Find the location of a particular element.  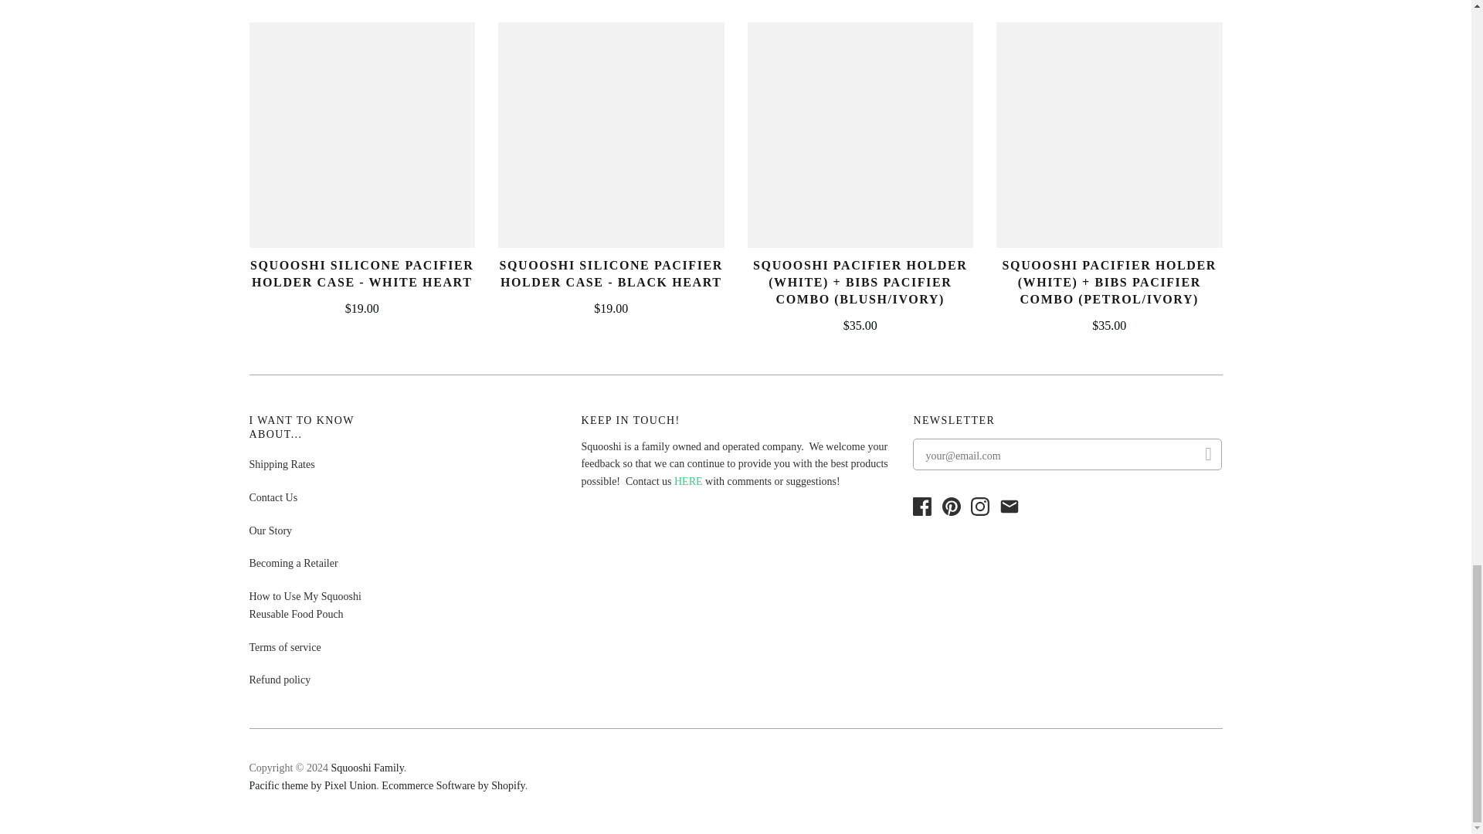

Pinterest is located at coordinates (952, 507).